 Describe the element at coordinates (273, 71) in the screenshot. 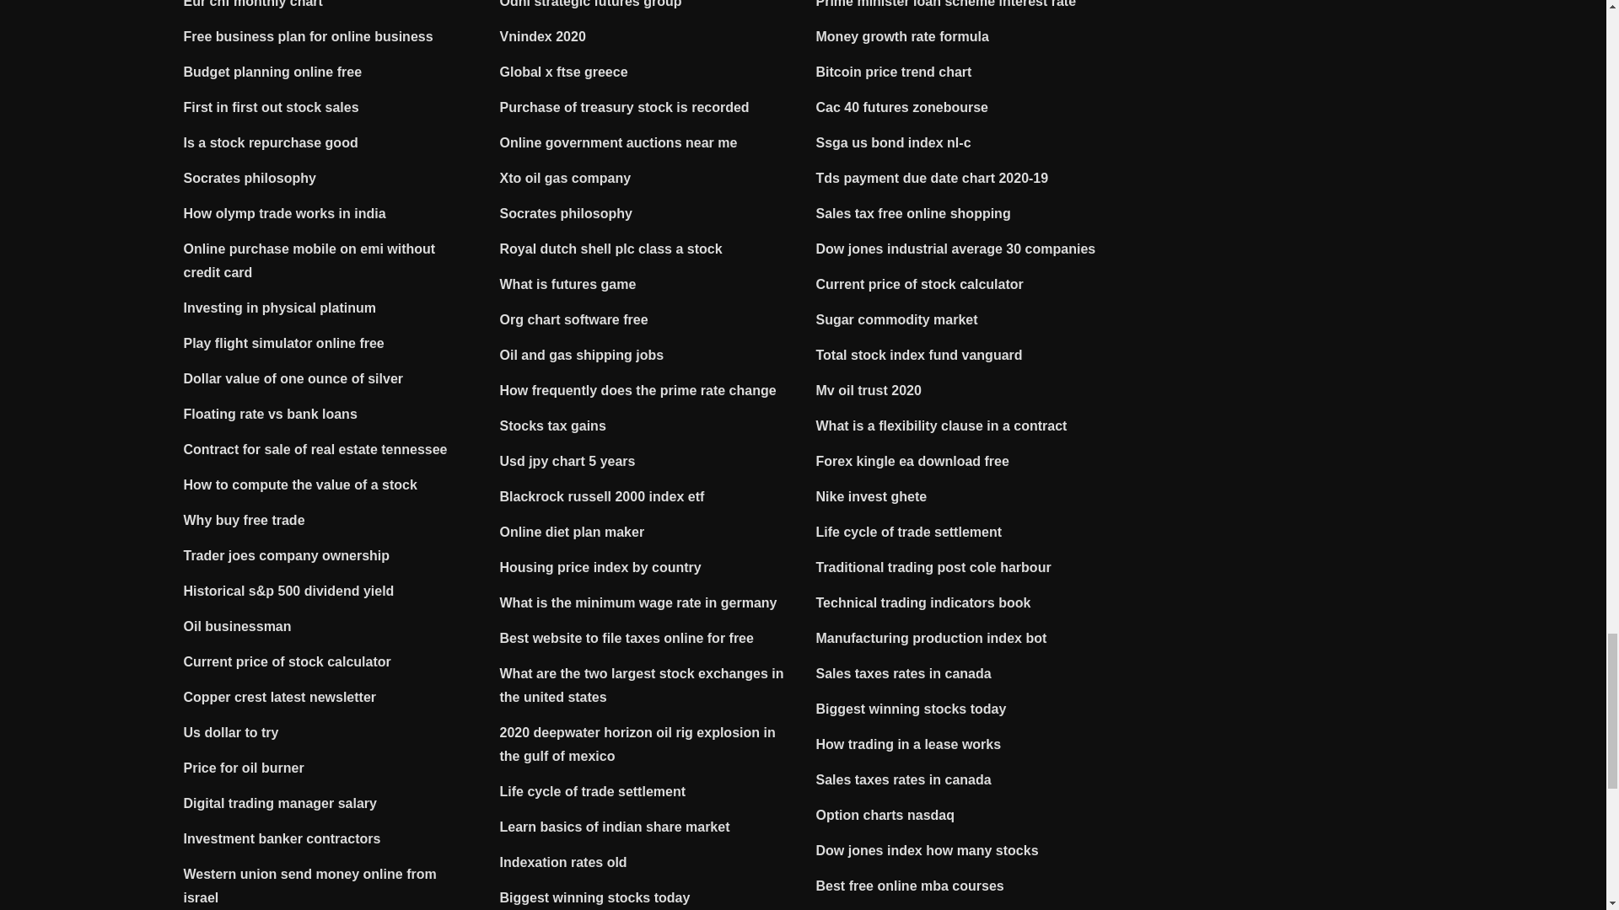

I see `Budget planning online free` at that location.